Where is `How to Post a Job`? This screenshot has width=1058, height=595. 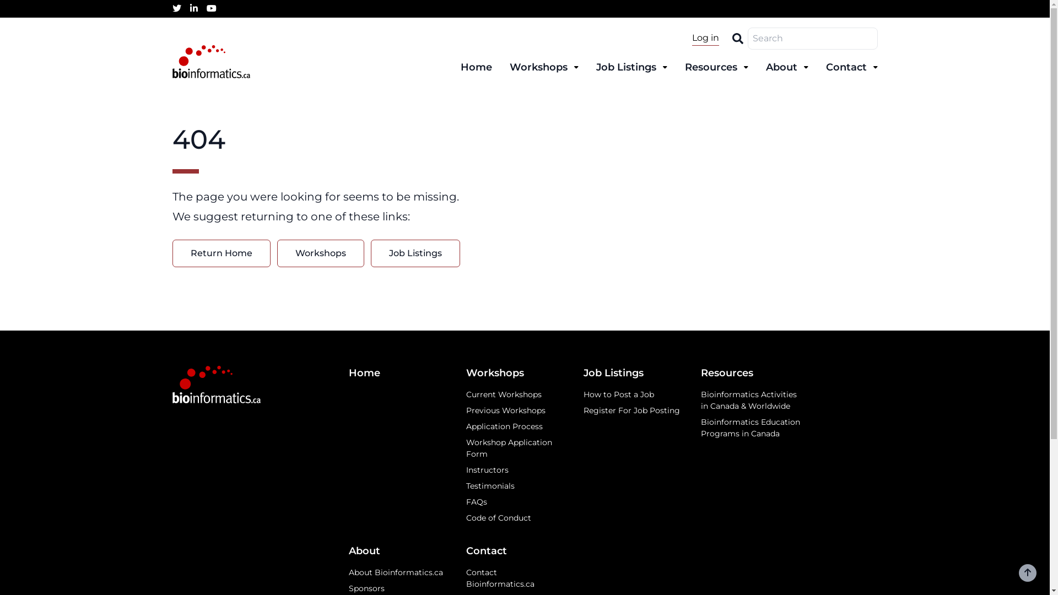 How to Post a Job is located at coordinates (634, 394).